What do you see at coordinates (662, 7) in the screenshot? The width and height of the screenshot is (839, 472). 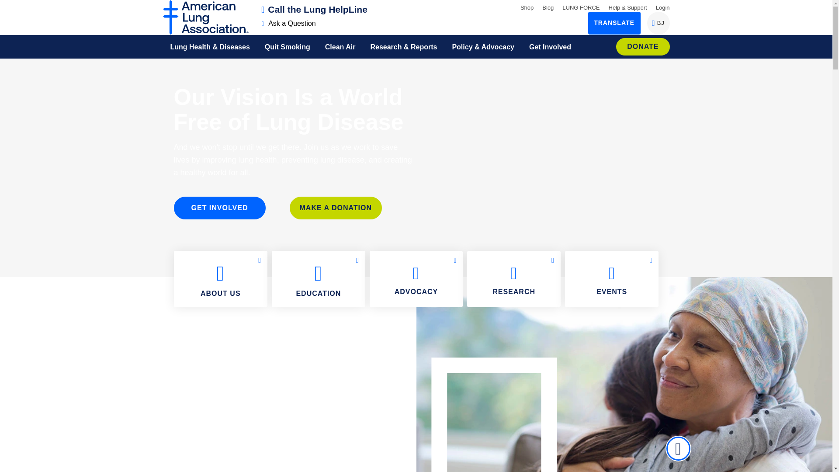 I see `LUNG FORCE` at bounding box center [662, 7].